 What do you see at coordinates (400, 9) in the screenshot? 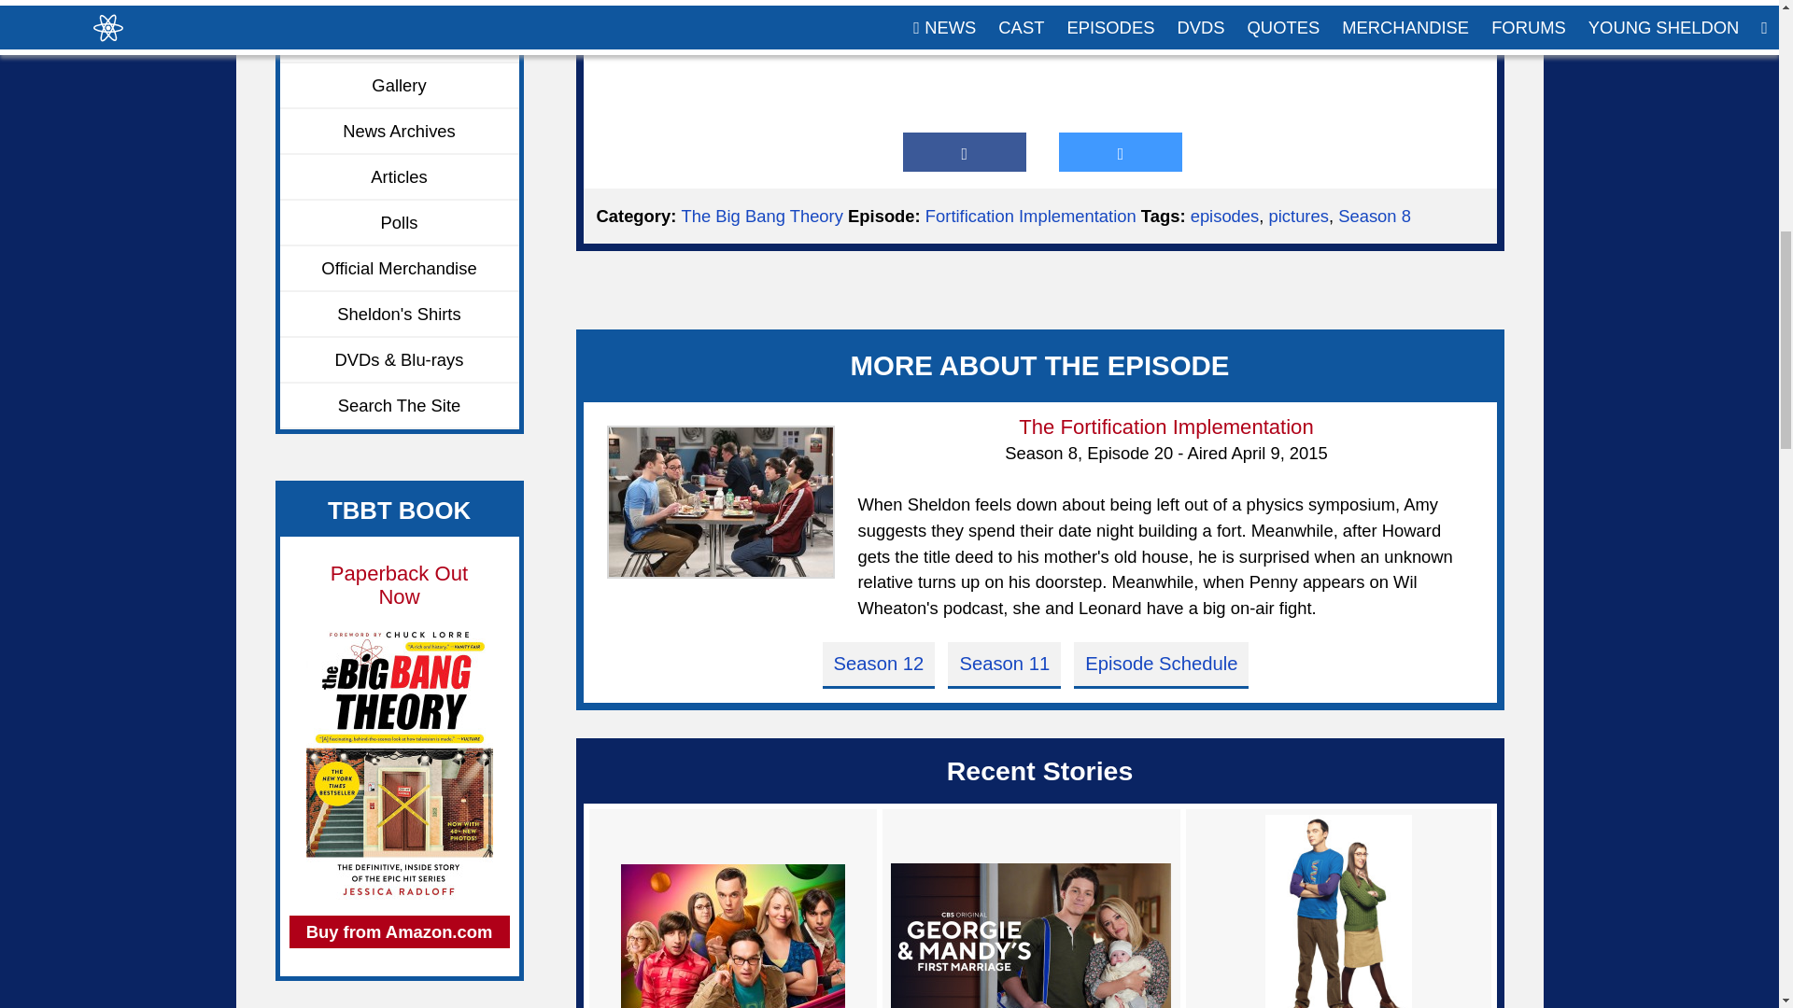
I see `Crew` at bounding box center [400, 9].